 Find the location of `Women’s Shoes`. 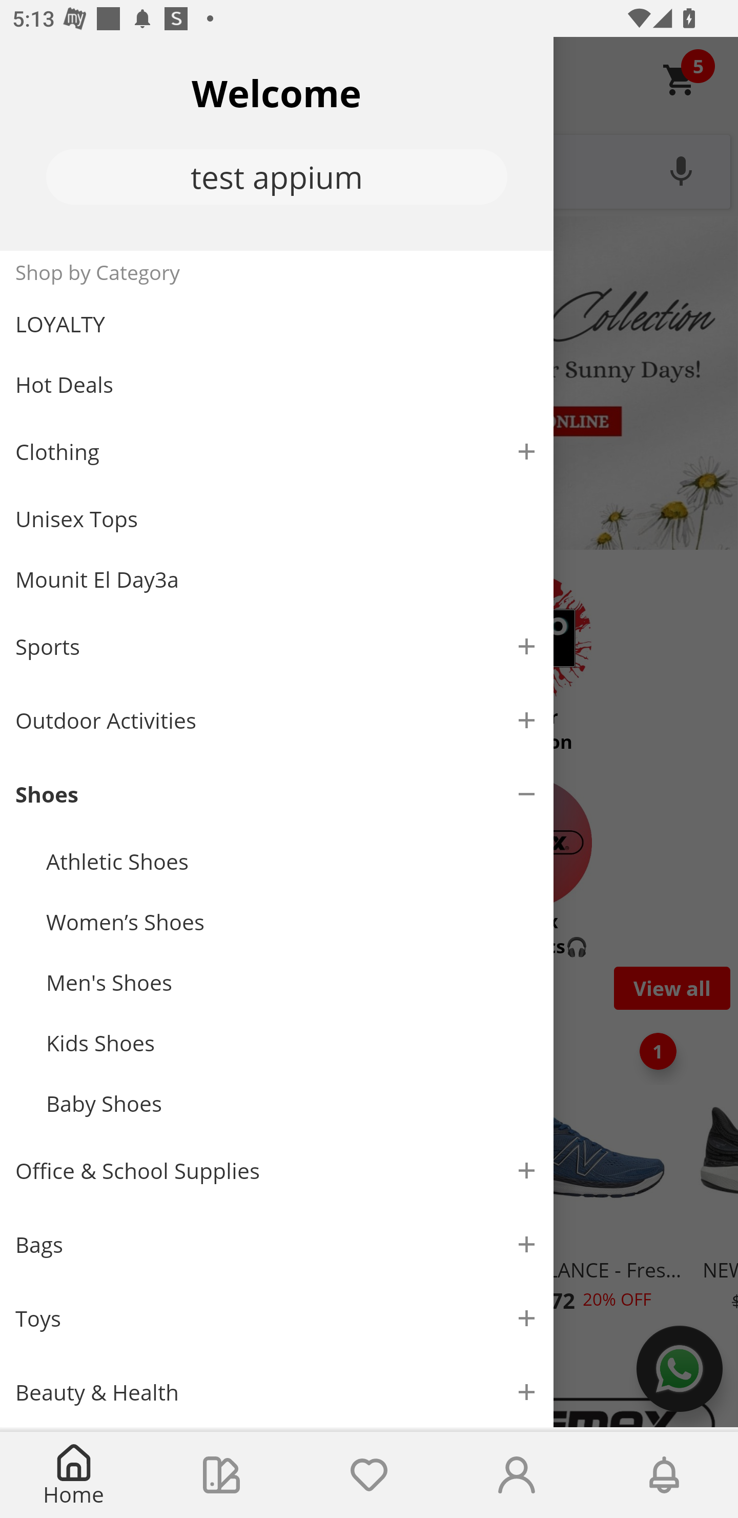

Women’s Shoes is located at coordinates (292, 922).